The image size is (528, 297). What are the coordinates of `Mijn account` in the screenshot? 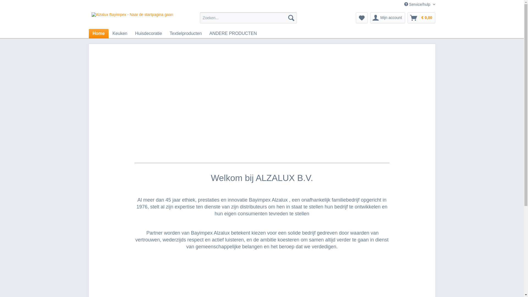 It's located at (388, 18).